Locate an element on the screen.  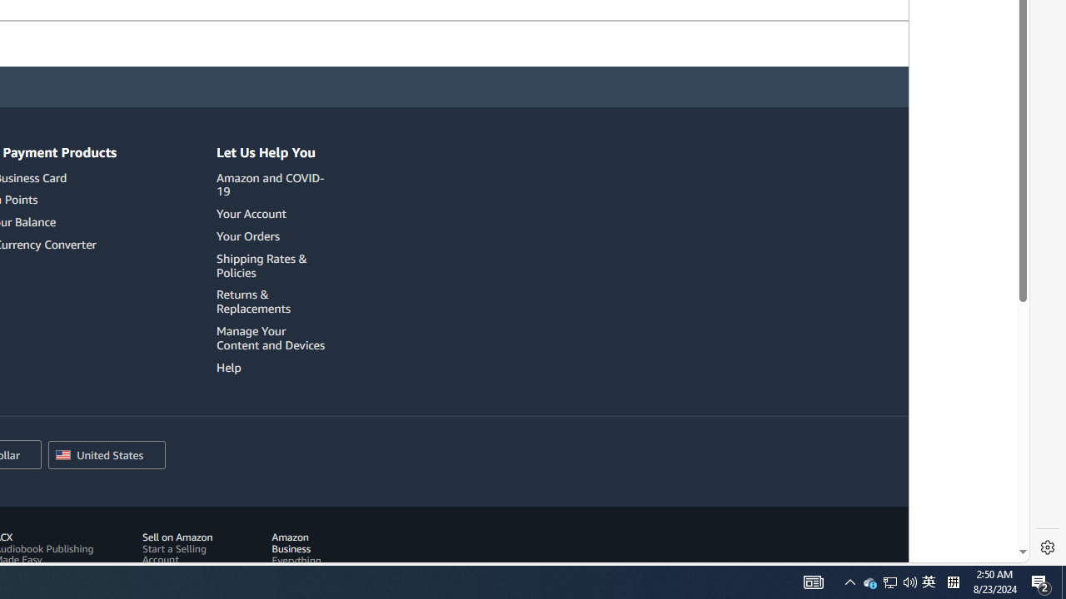
Choose a country/region for shopping. is located at coordinates (107, 455).